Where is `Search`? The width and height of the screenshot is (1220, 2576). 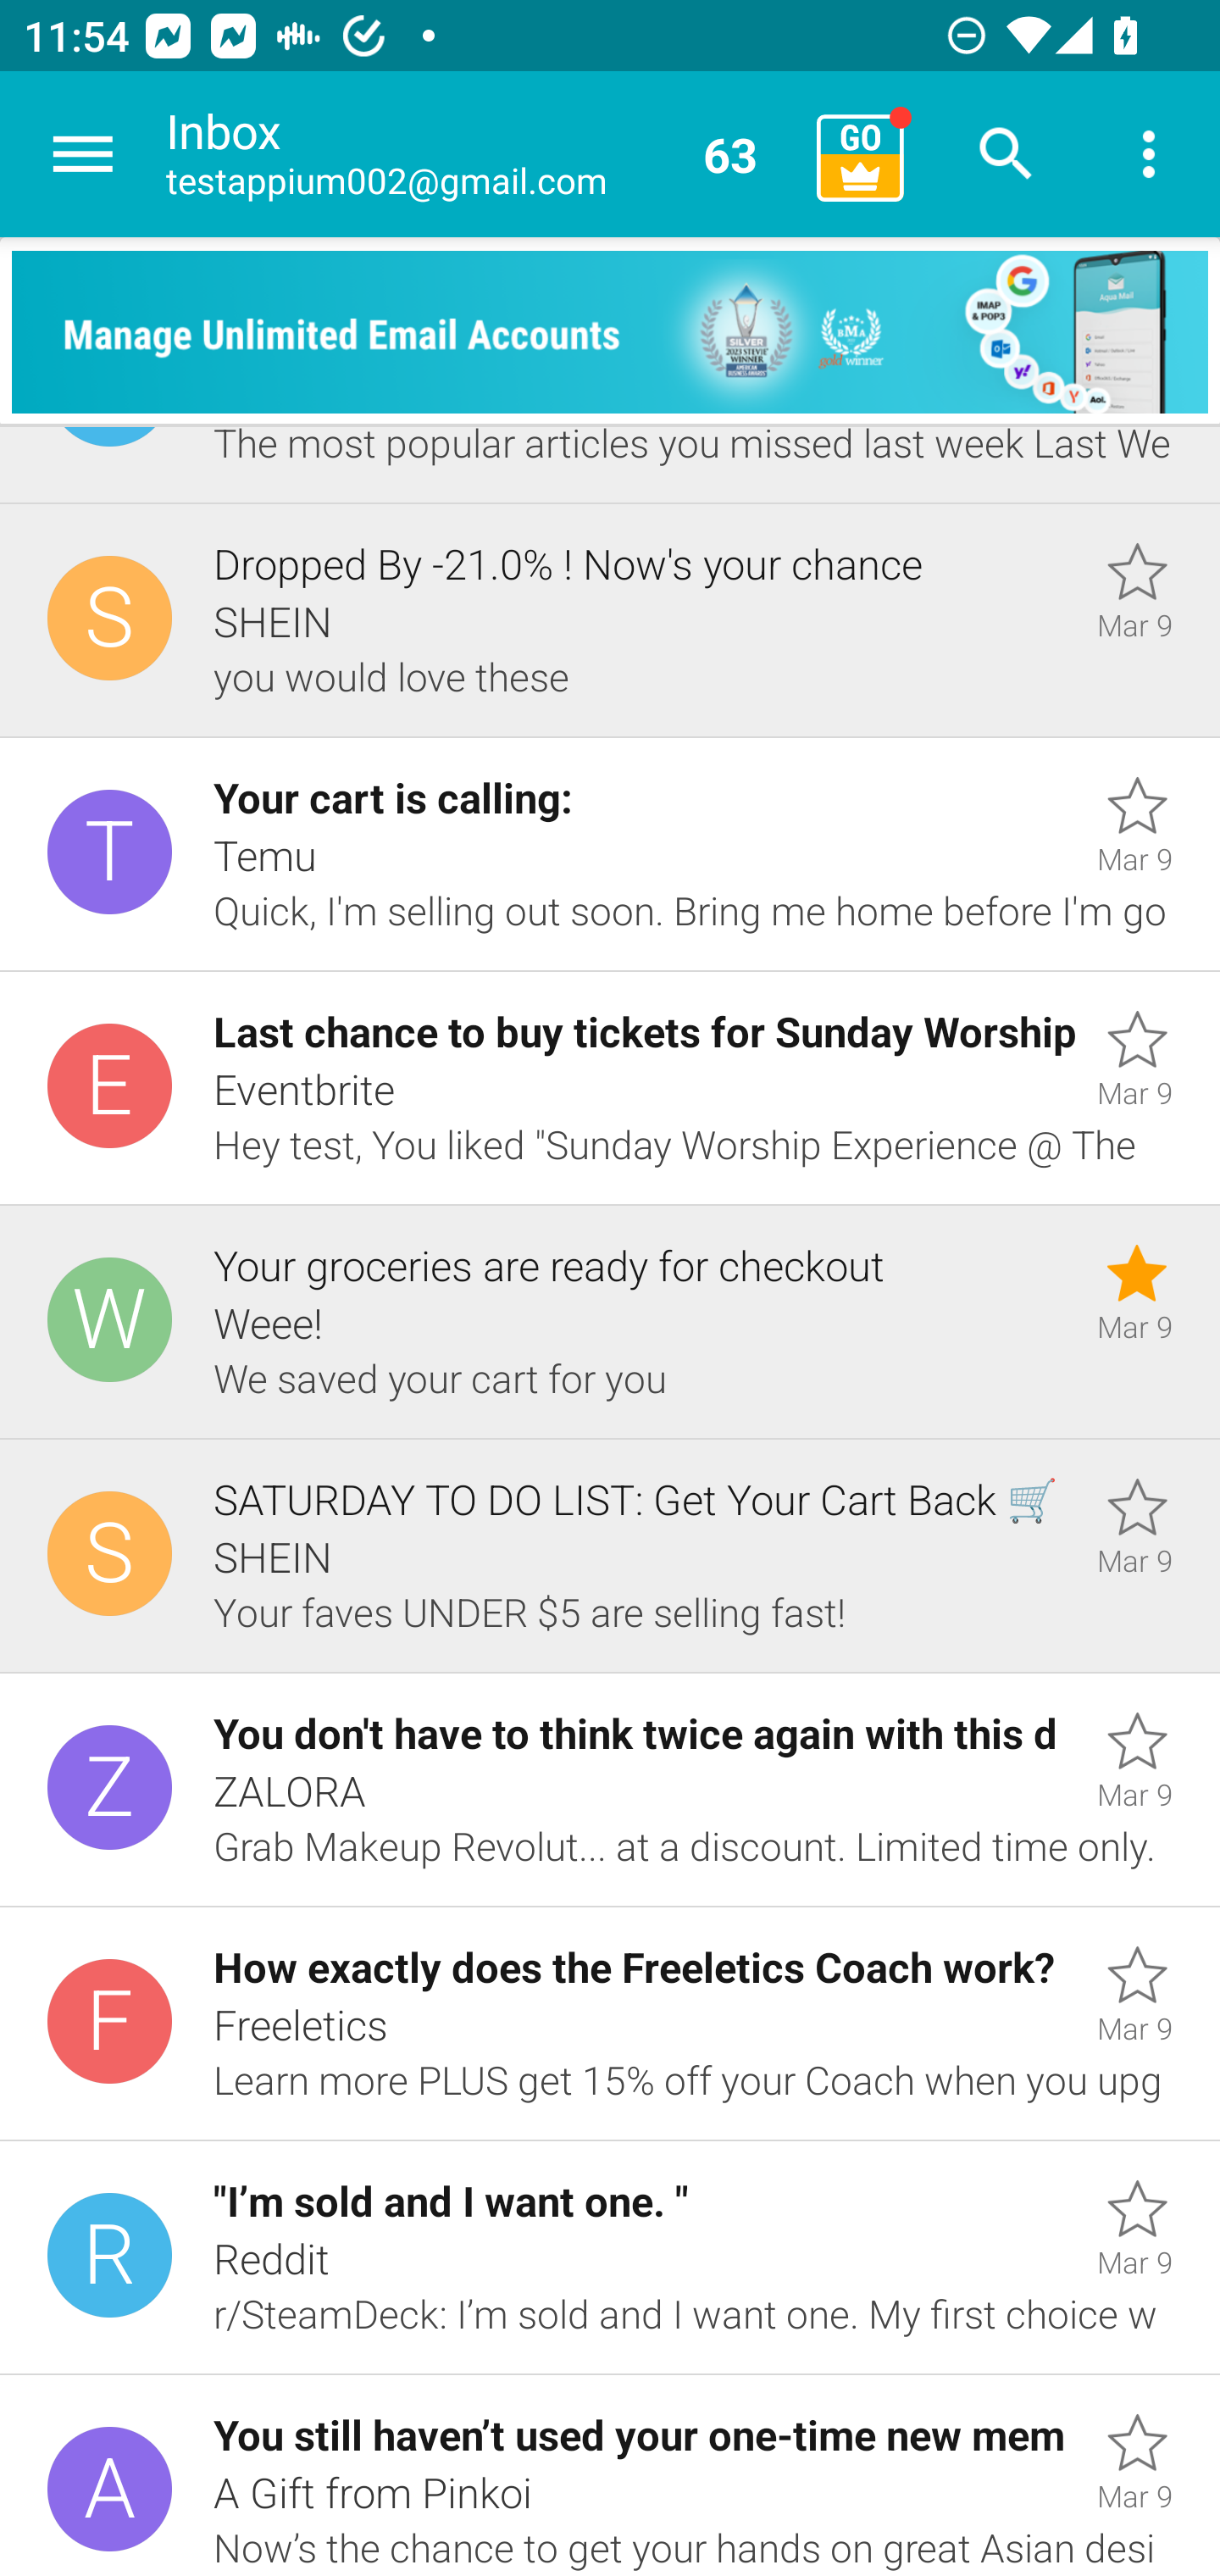 Search is located at coordinates (1006, 154).